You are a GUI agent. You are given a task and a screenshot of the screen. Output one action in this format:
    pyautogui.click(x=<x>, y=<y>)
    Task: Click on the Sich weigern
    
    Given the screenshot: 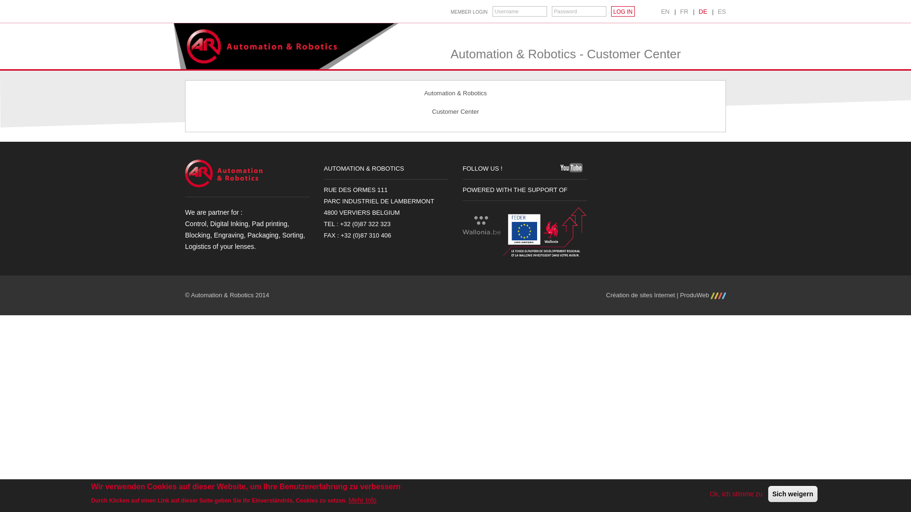 What is the action you would take?
    pyautogui.click(x=793, y=494)
    